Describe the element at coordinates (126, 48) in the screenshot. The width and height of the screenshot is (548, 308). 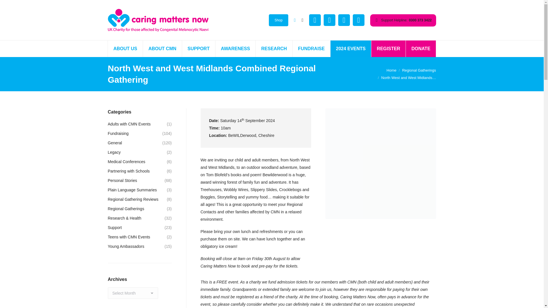
I see `ABOUT US` at that location.